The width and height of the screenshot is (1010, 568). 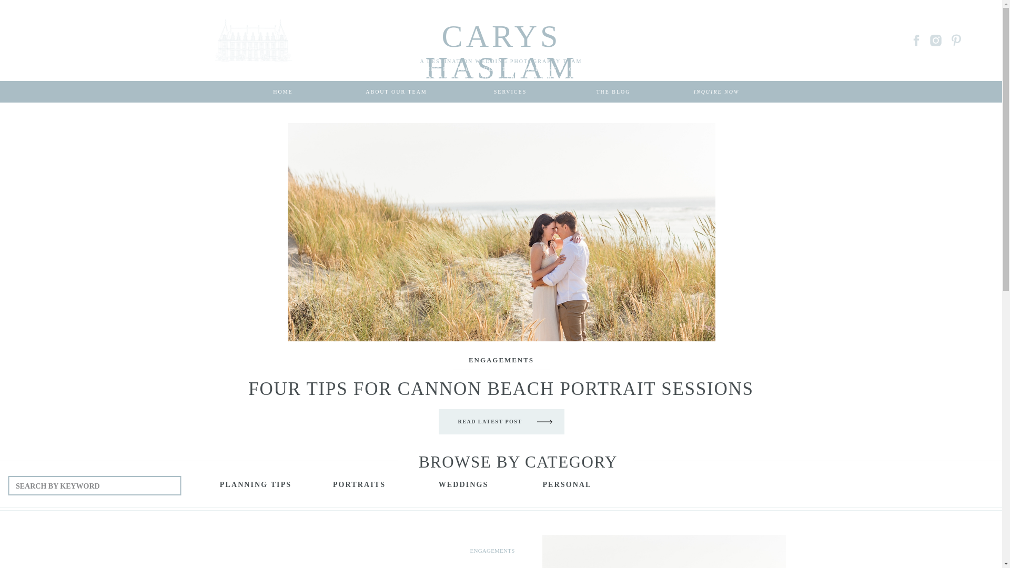 What do you see at coordinates (501, 28) in the screenshot?
I see `CARYS HASLAM` at bounding box center [501, 28].